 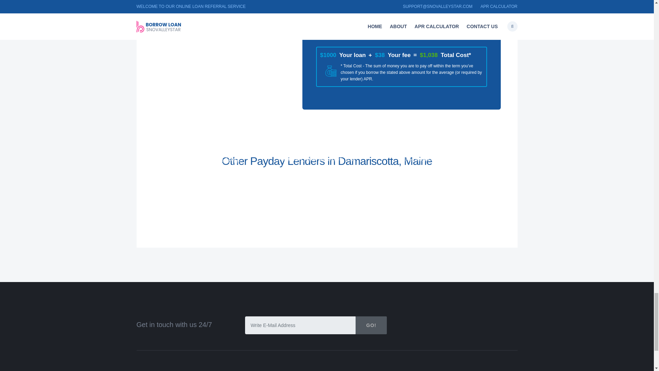 I want to click on Money Concepts, so click(x=430, y=168).